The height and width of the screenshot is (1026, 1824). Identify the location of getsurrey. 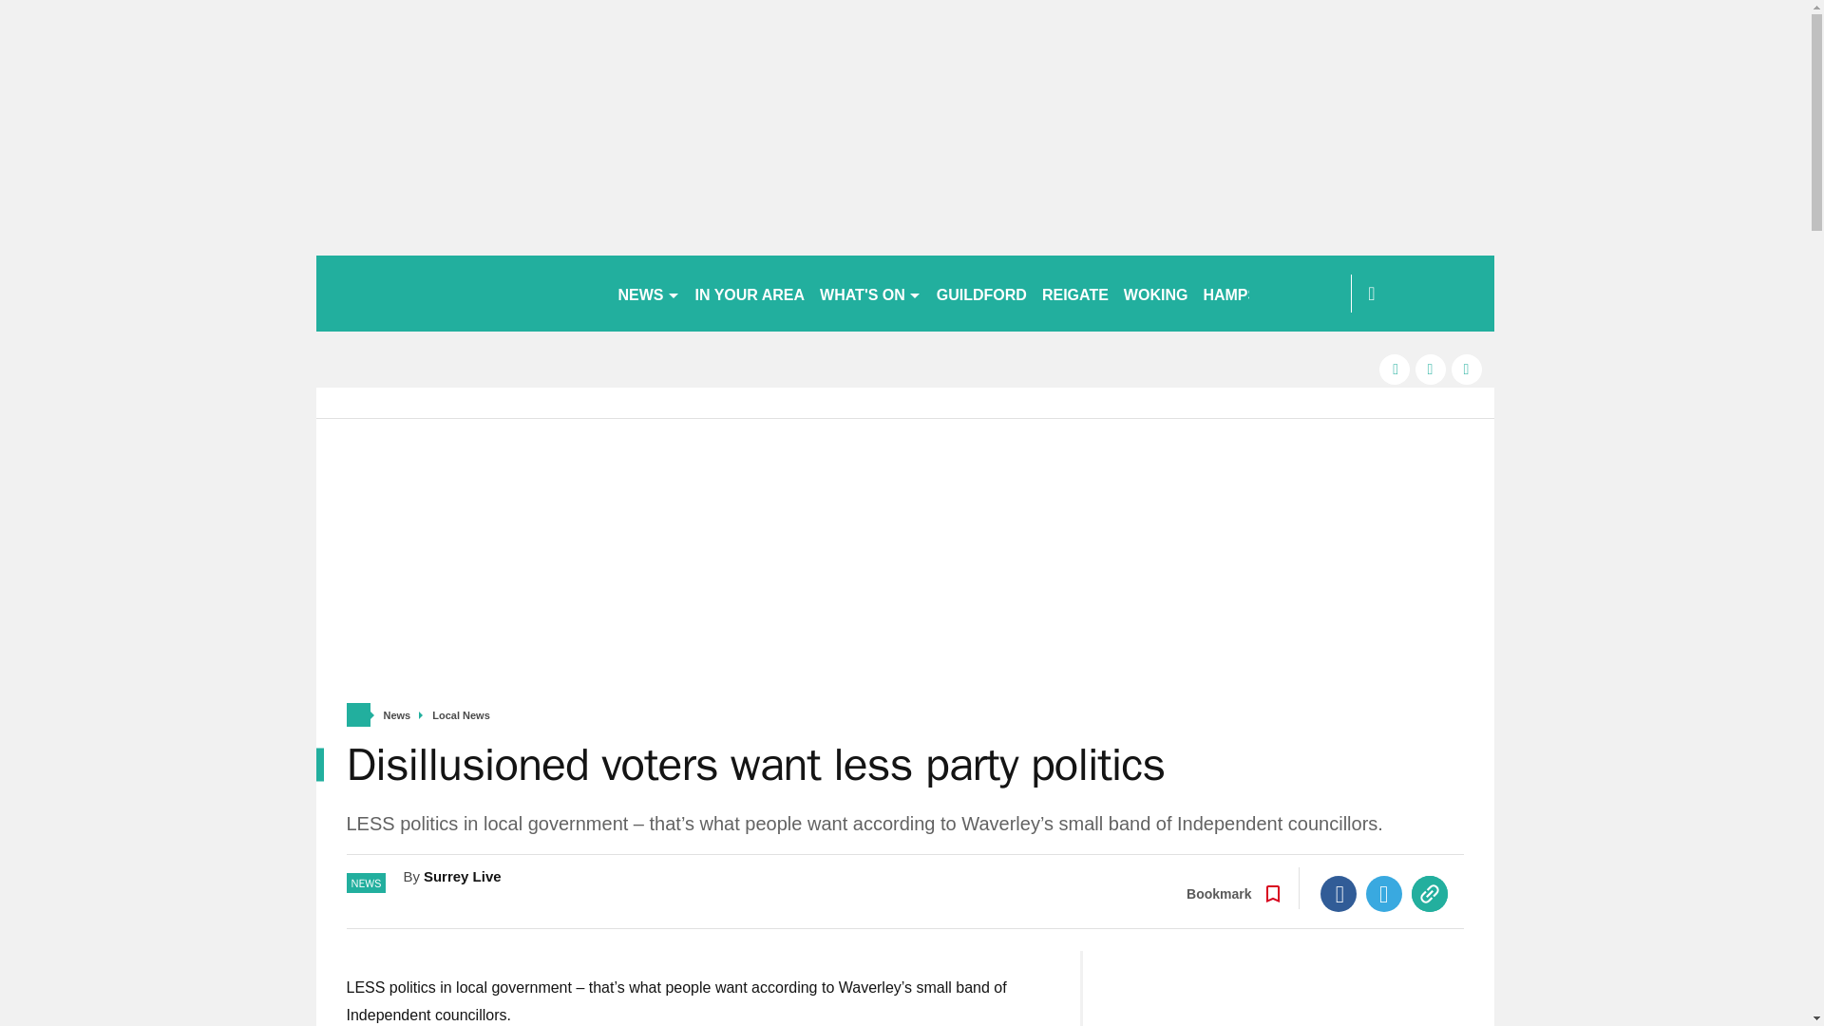
(458, 293).